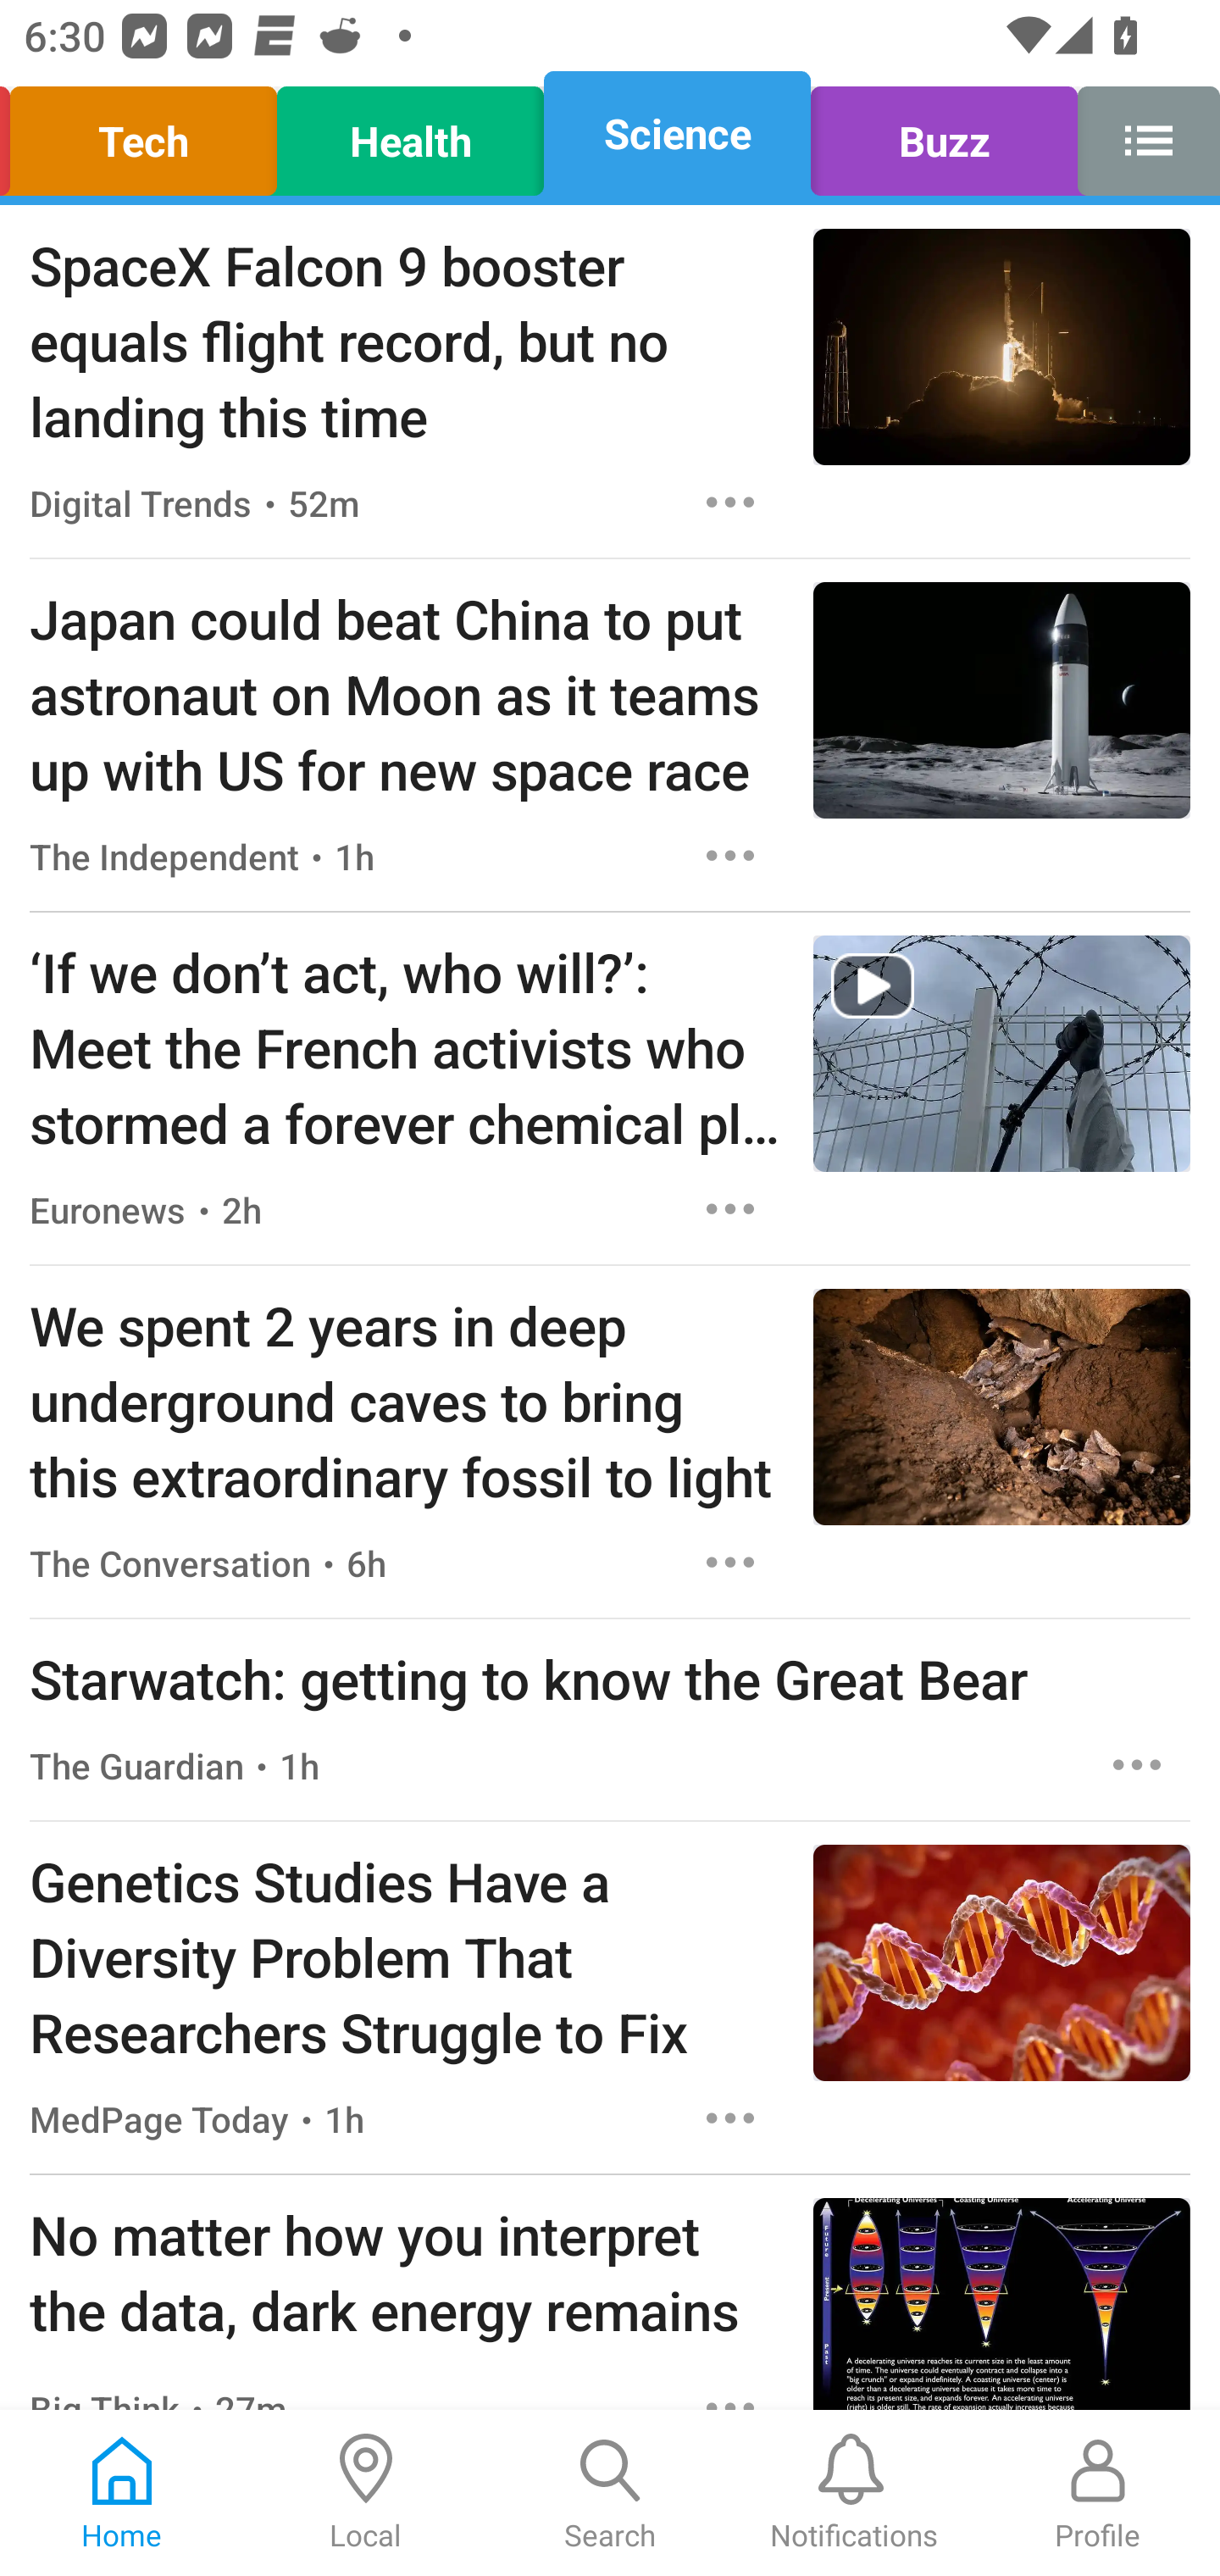 The height and width of the screenshot is (2576, 1220). What do you see at coordinates (147, 134) in the screenshot?
I see `Tech` at bounding box center [147, 134].